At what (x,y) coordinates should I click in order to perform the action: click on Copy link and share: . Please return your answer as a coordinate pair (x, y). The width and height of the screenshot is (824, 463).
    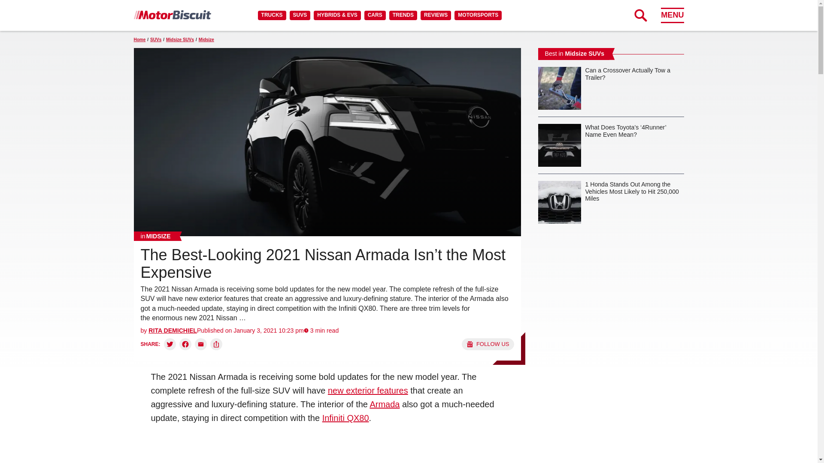
    Looking at the image, I should click on (216, 344).